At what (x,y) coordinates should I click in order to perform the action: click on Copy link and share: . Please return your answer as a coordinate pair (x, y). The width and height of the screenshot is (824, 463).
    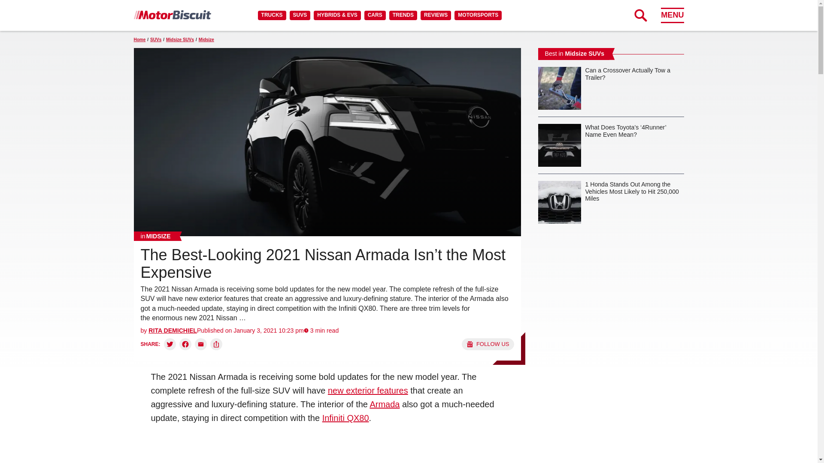
    Looking at the image, I should click on (216, 344).